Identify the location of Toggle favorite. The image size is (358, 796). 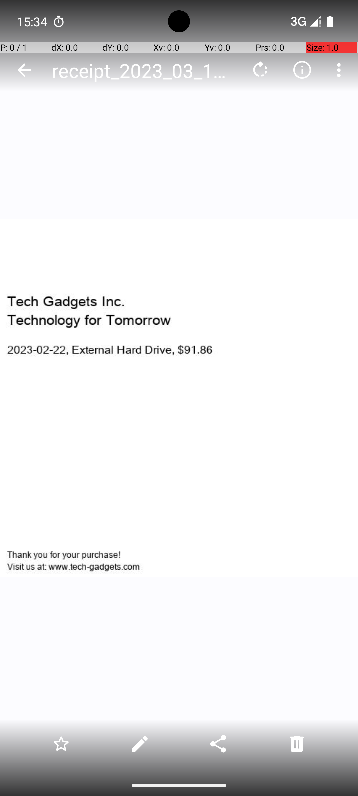
(61, 744).